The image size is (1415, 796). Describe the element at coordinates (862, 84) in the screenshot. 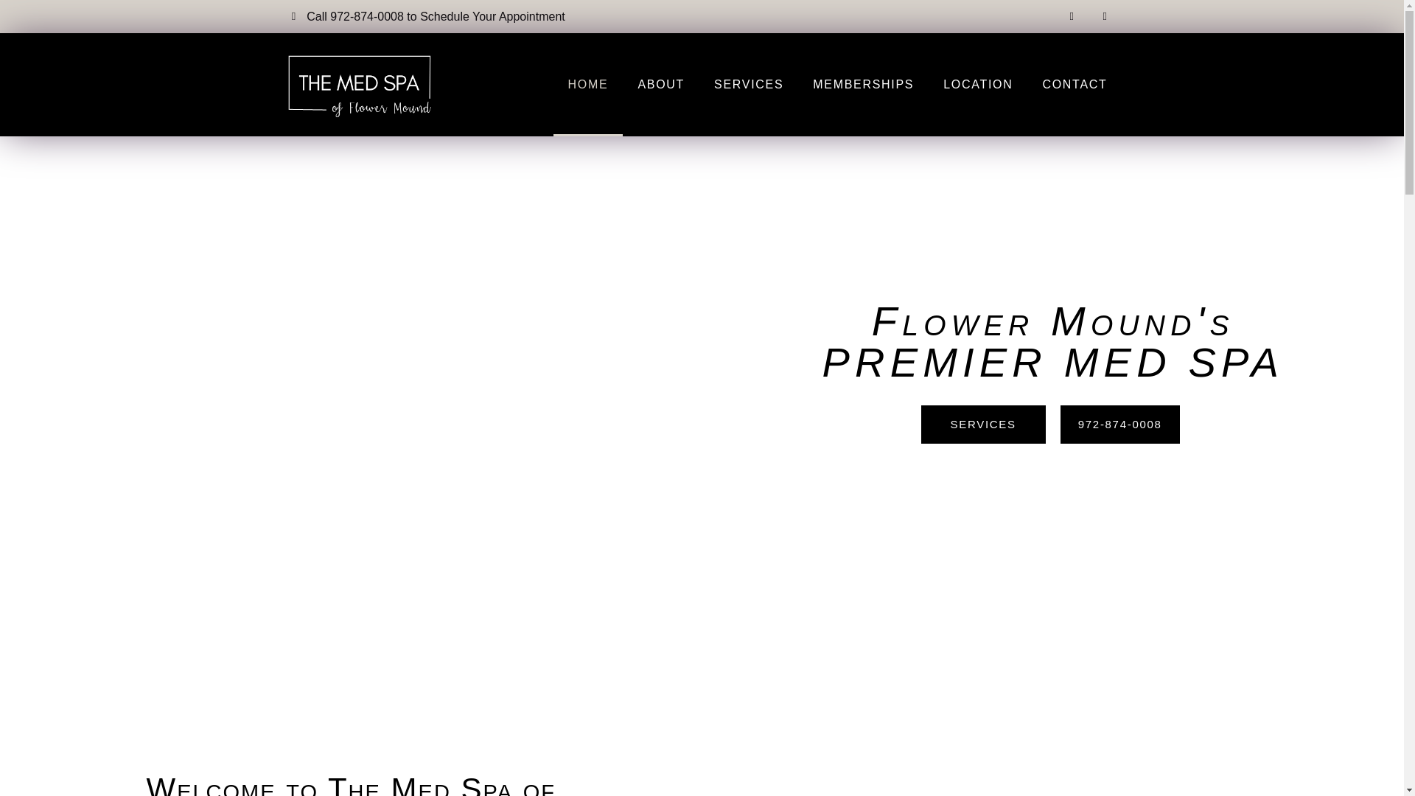

I see `MEMBERSHIPS` at that location.